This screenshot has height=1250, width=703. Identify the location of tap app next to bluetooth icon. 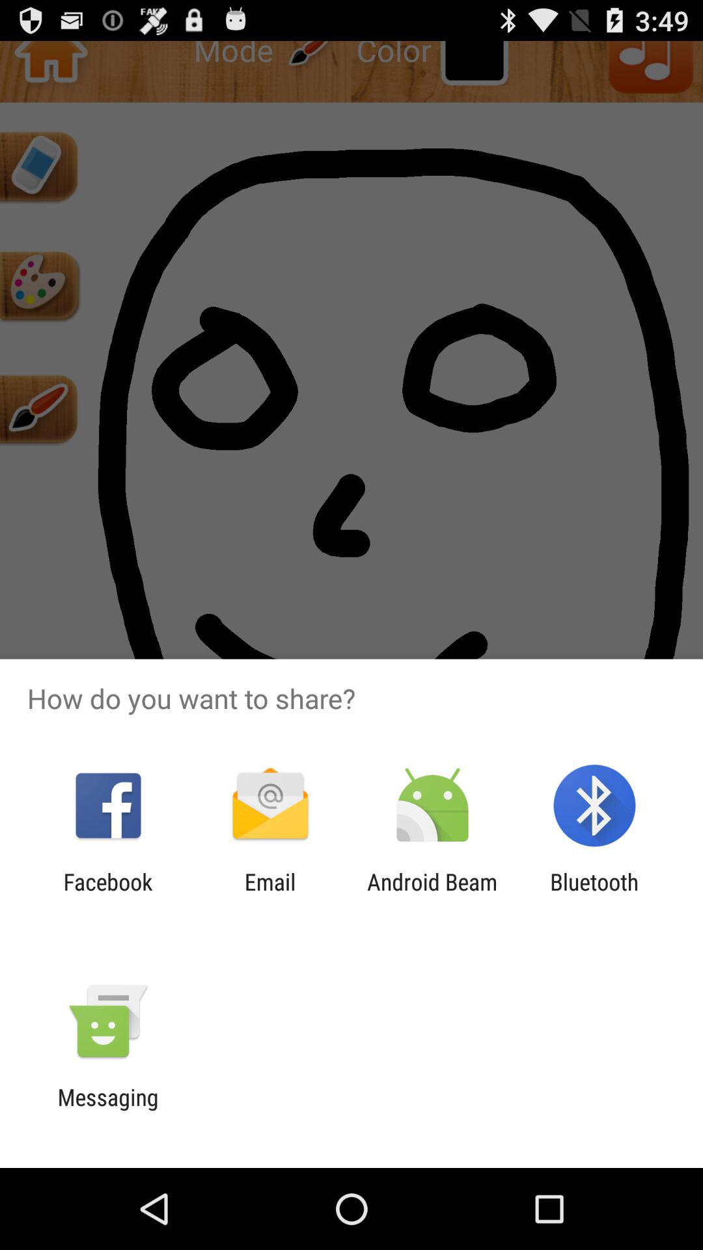
(432, 895).